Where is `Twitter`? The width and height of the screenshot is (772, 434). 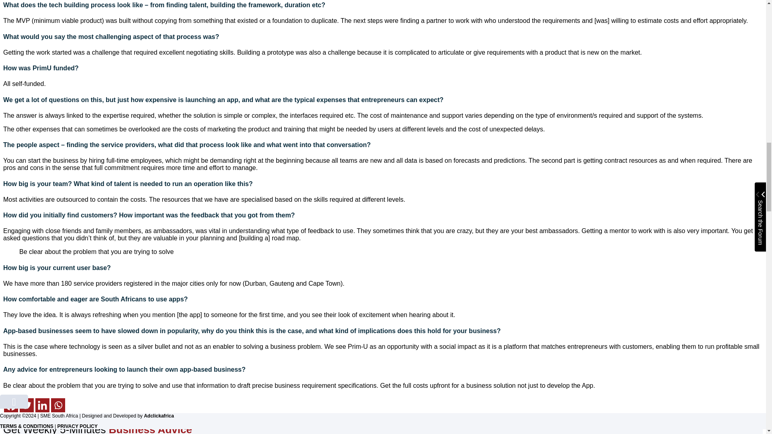 Twitter is located at coordinates (27, 405).